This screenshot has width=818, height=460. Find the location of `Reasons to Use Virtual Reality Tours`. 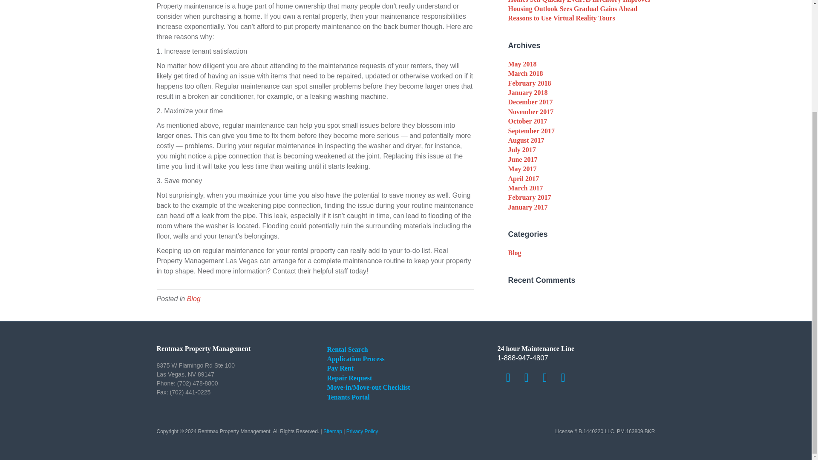

Reasons to Use Virtual Reality Tours is located at coordinates (562, 18).